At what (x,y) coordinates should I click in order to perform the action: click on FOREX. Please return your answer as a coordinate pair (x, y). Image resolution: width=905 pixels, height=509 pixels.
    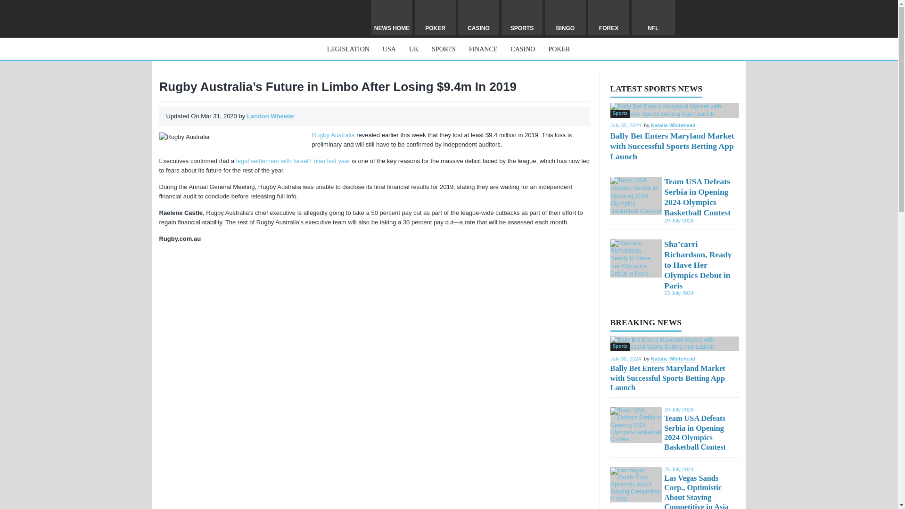
    Looking at the image, I should click on (609, 17).